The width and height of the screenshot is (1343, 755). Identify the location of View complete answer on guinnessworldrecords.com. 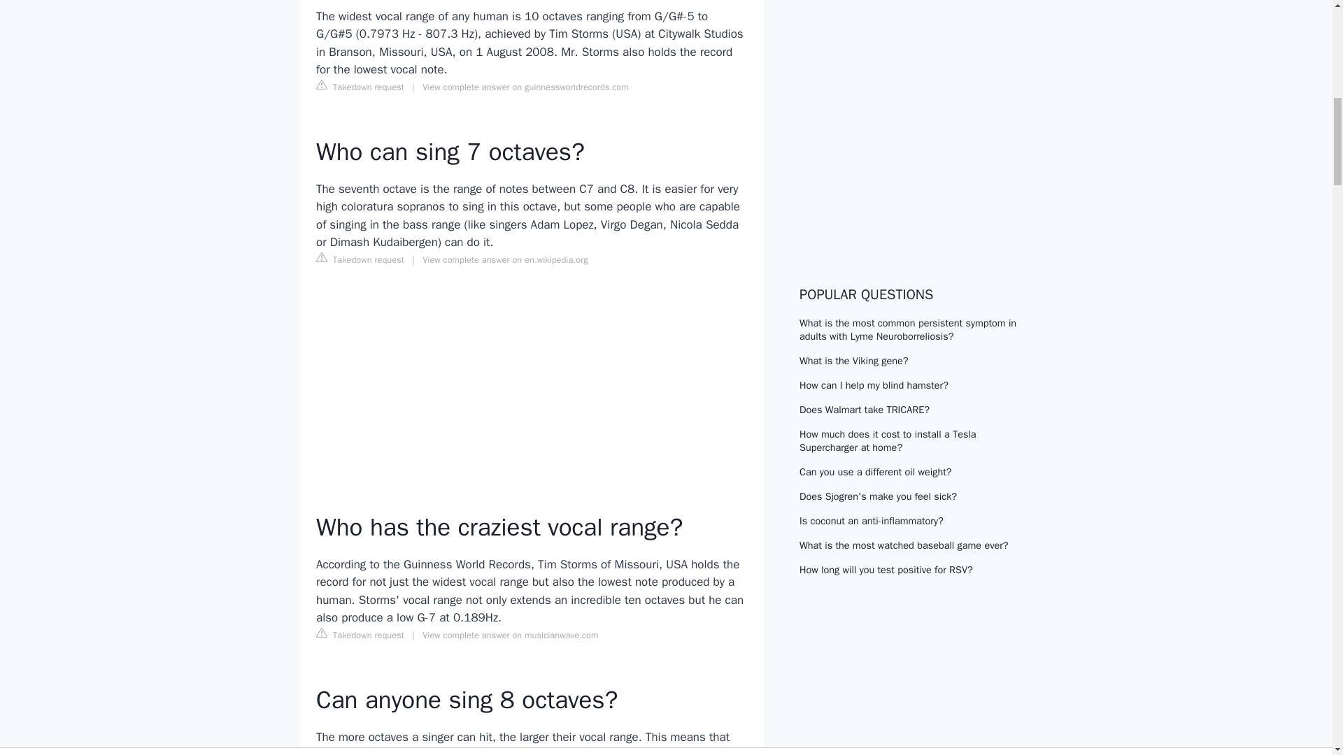
(525, 86).